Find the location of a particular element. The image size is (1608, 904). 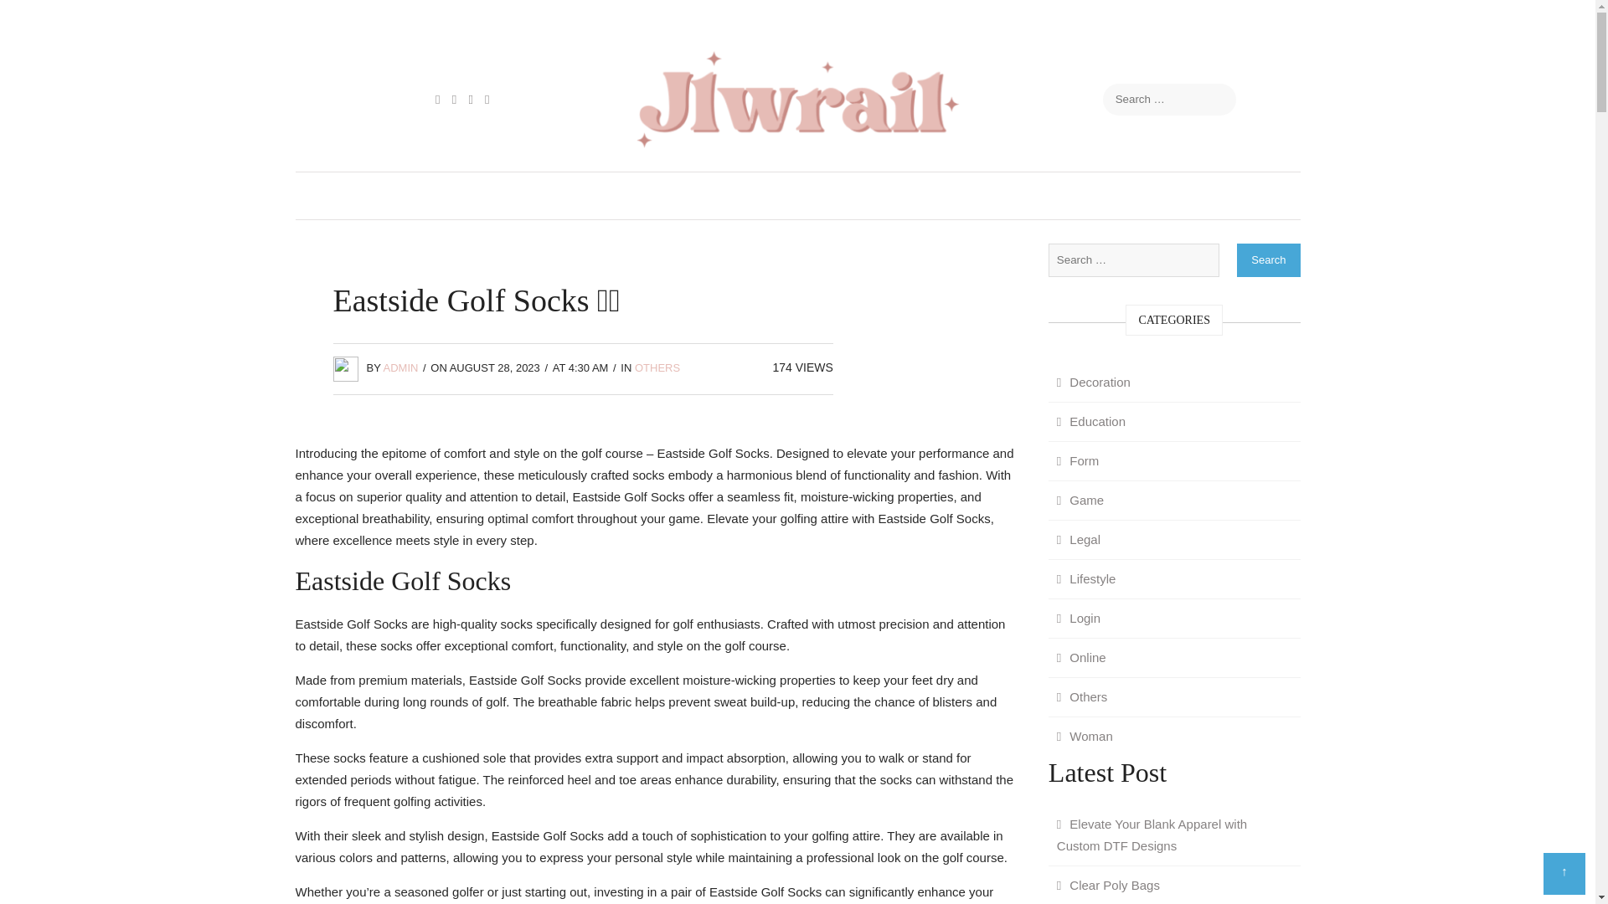

EDUCATION is located at coordinates (405, 196).